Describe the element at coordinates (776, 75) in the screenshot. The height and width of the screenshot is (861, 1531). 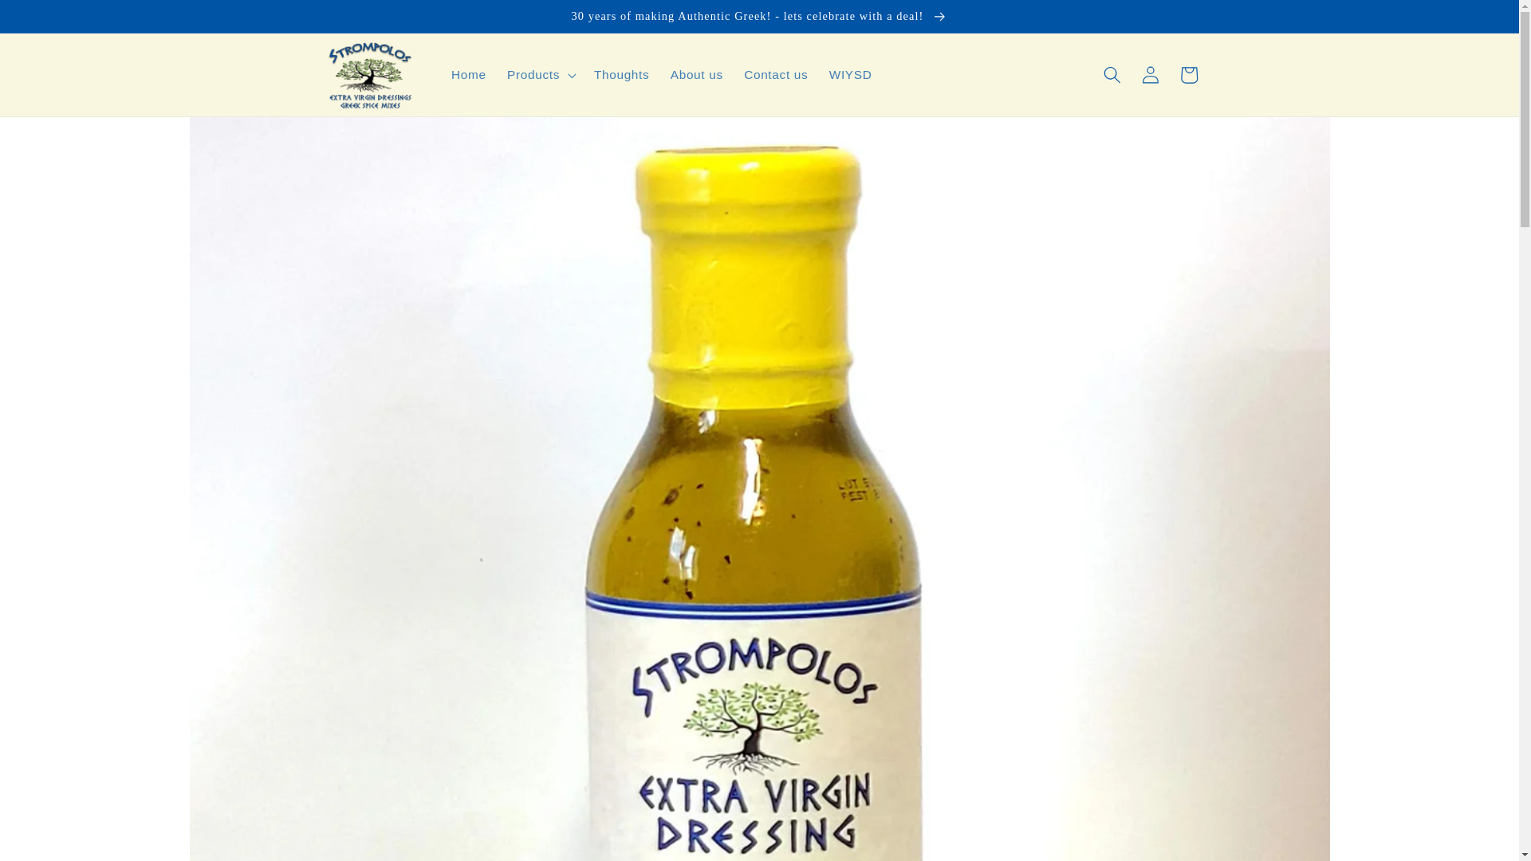
I see `Contact us` at that location.